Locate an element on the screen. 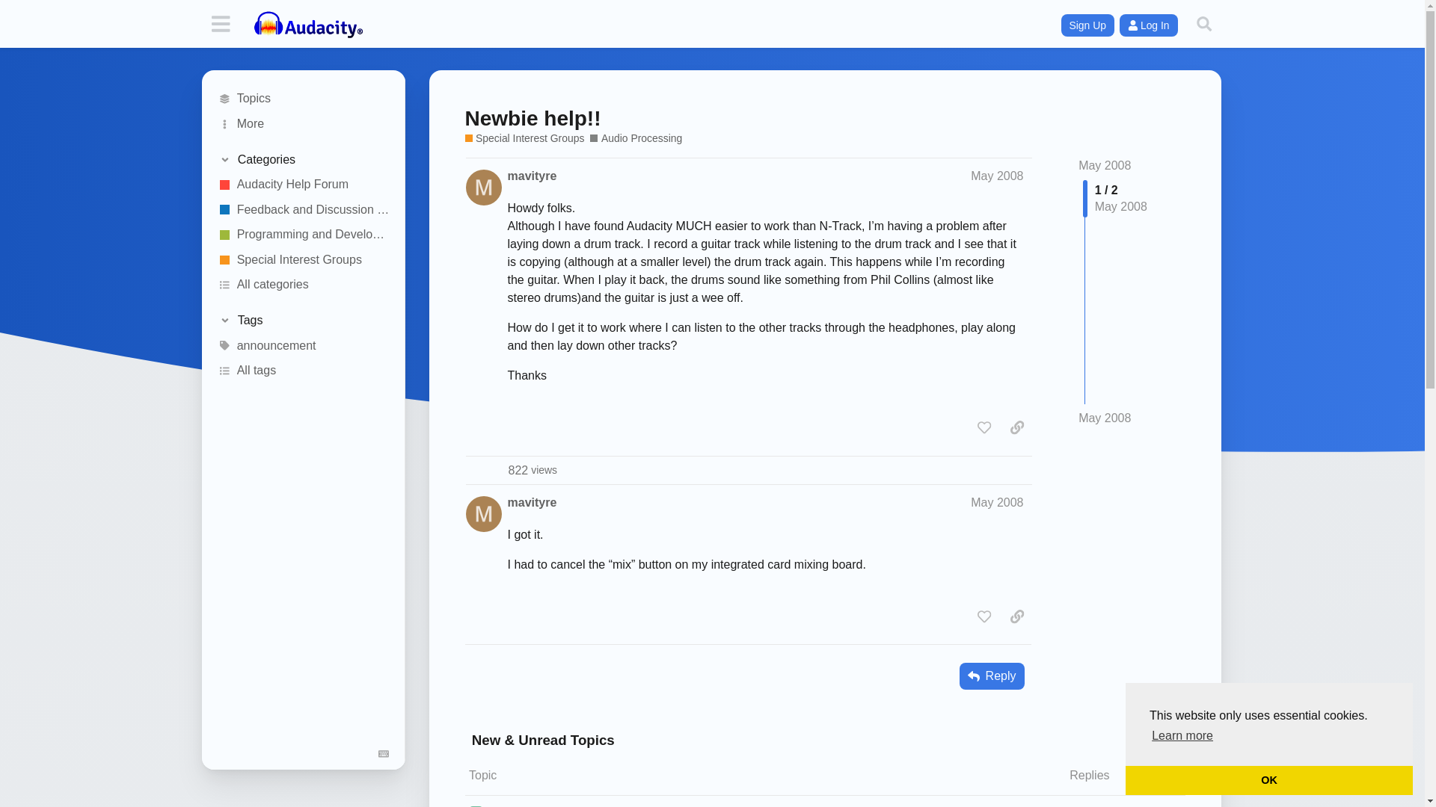 This screenshot has height=807, width=1436. Search is located at coordinates (1204, 23).